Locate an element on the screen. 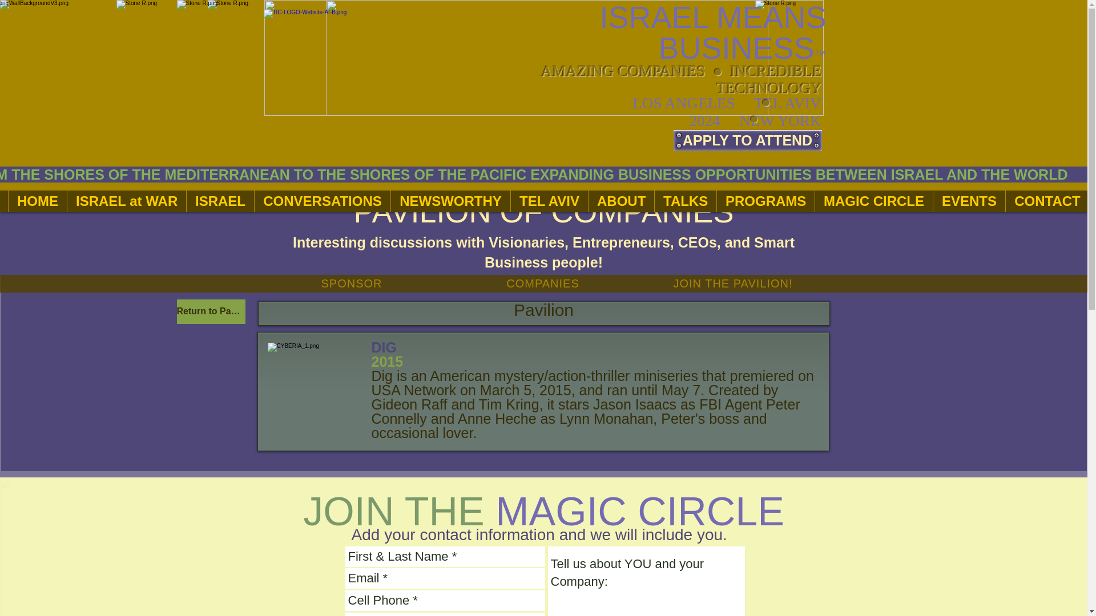 Image resolution: width=1096 pixels, height=616 pixels. EVENTS is located at coordinates (968, 201).